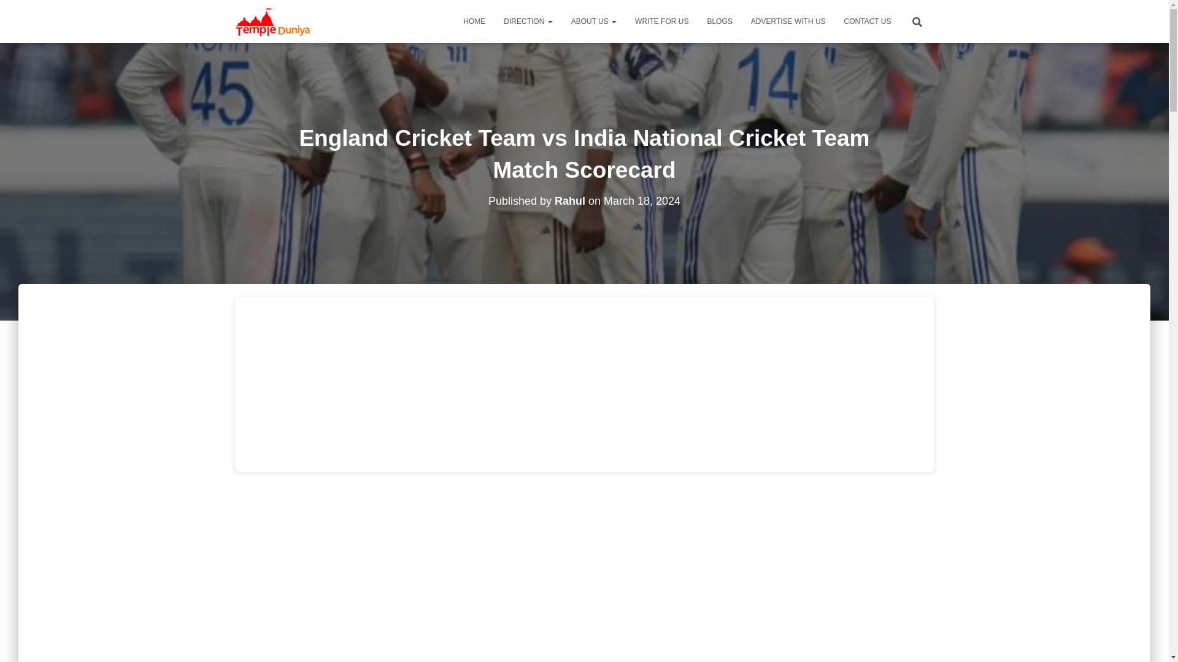 This screenshot has height=662, width=1178. What do you see at coordinates (274, 21) in the screenshot?
I see `Templeduniya` at bounding box center [274, 21].